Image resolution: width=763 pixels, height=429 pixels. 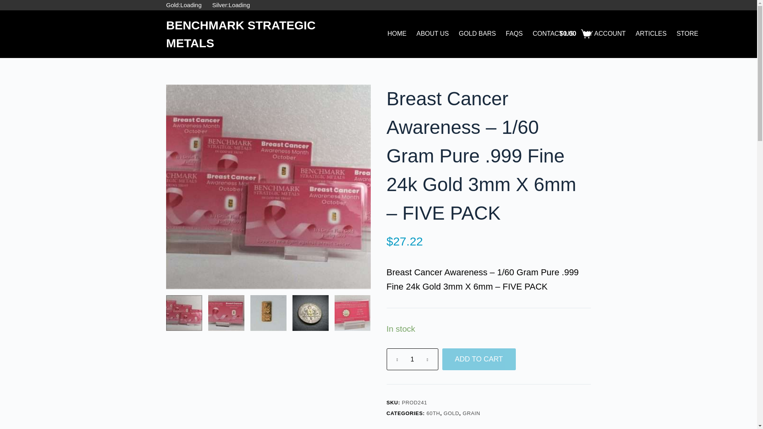 I want to click on 1, so click(x=412, y=359).